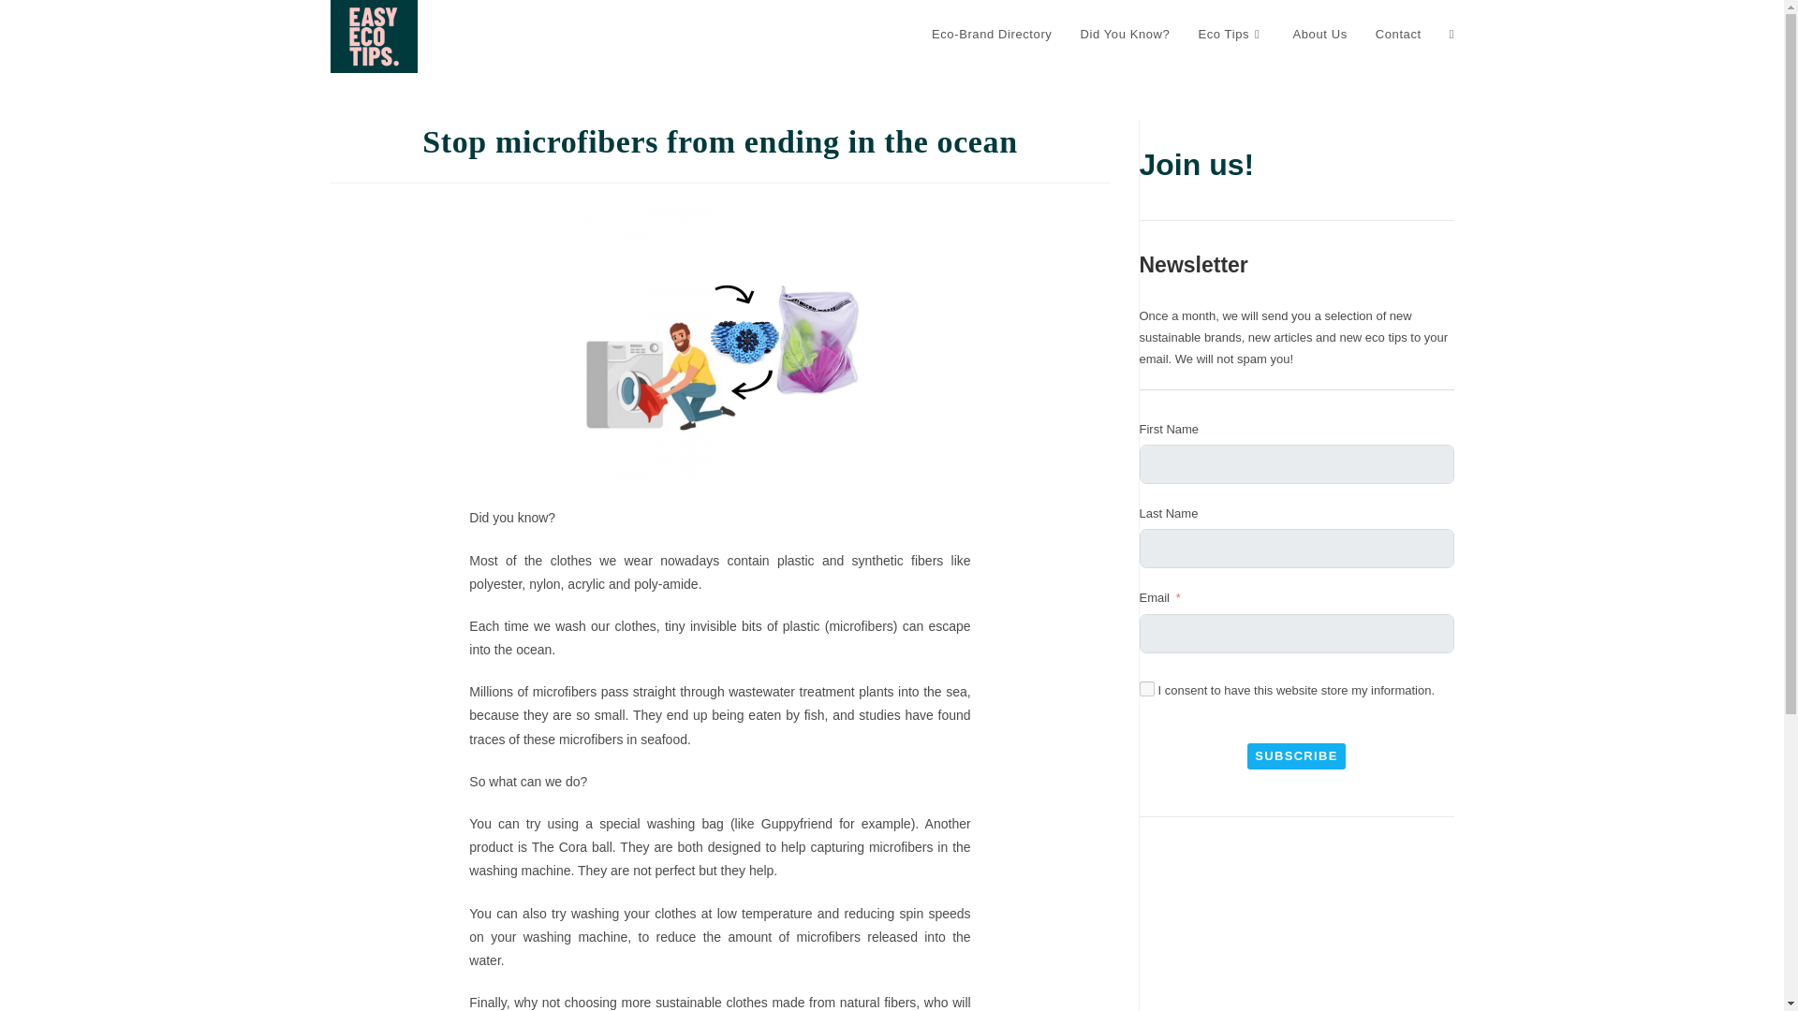 This screenshot has width=1798, height=1011. I want to click on Eco-Brand Directory, so click(991, 35).